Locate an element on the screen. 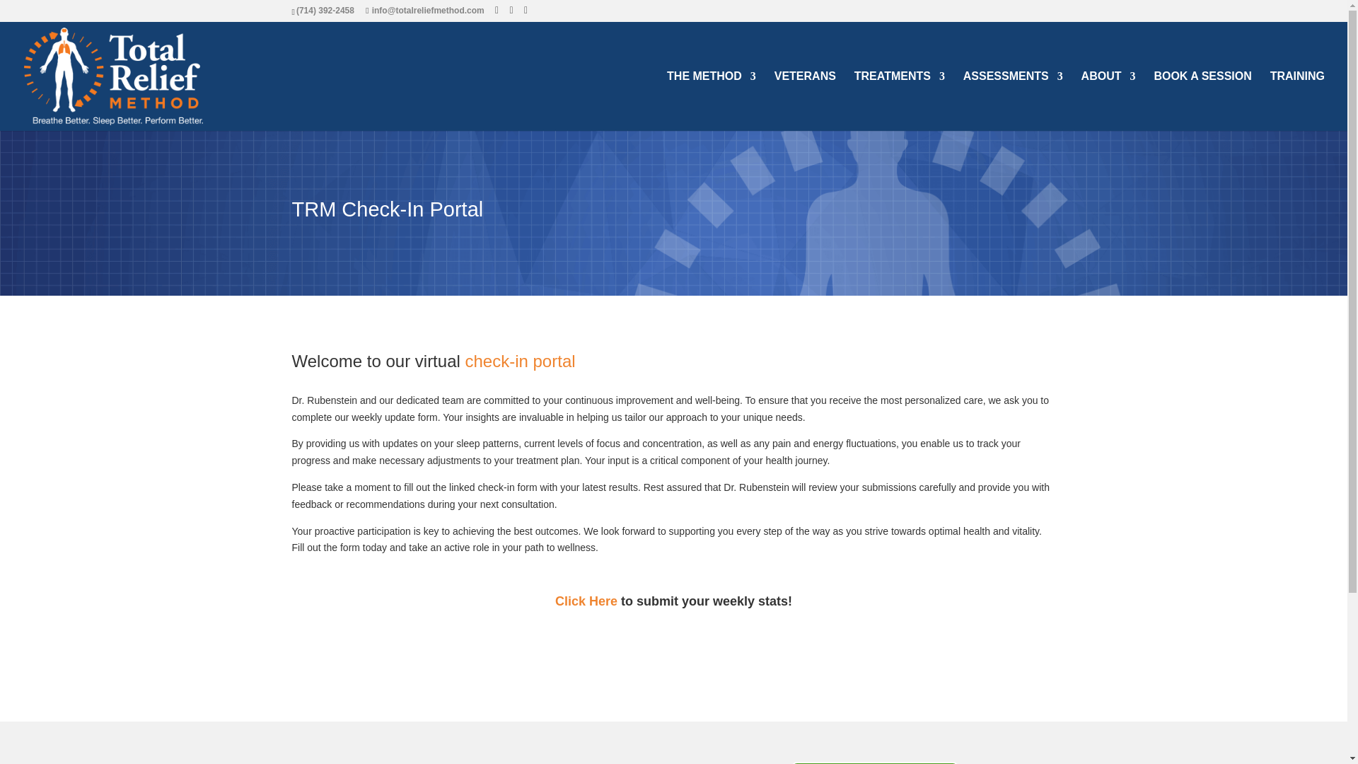  TRAINING is located at coordinates (1297, 100).